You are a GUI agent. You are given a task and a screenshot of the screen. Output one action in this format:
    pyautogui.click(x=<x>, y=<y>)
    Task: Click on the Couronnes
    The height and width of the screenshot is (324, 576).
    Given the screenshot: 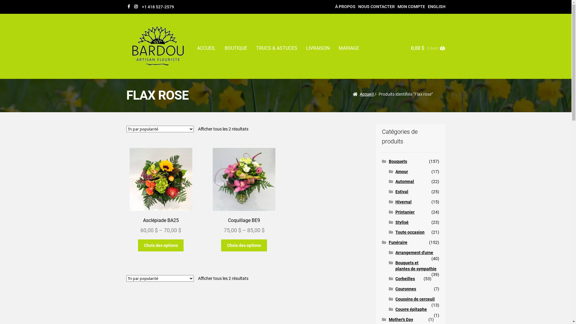 What is the action you would take?
    pyautogui.click(x=406, y=289)
    